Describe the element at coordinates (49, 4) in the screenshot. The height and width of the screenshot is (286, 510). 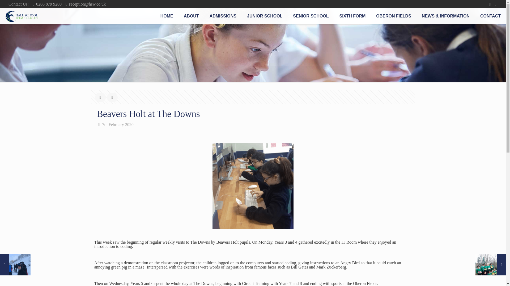
I see `0208 879 9200` at that location.